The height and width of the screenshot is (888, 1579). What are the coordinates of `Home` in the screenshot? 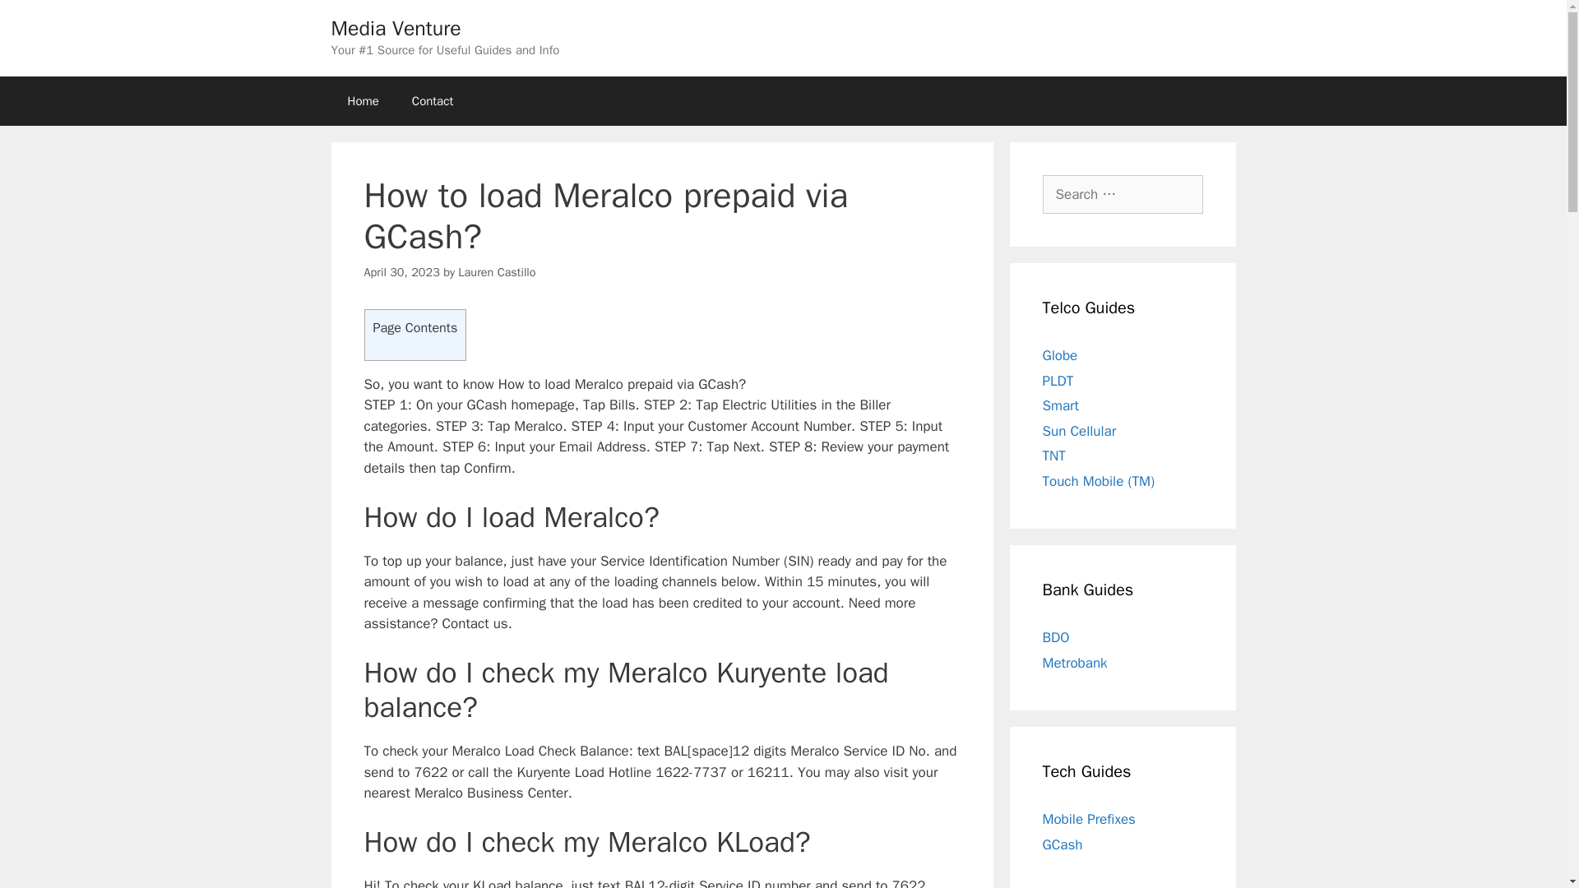 It's located at (362, 100).